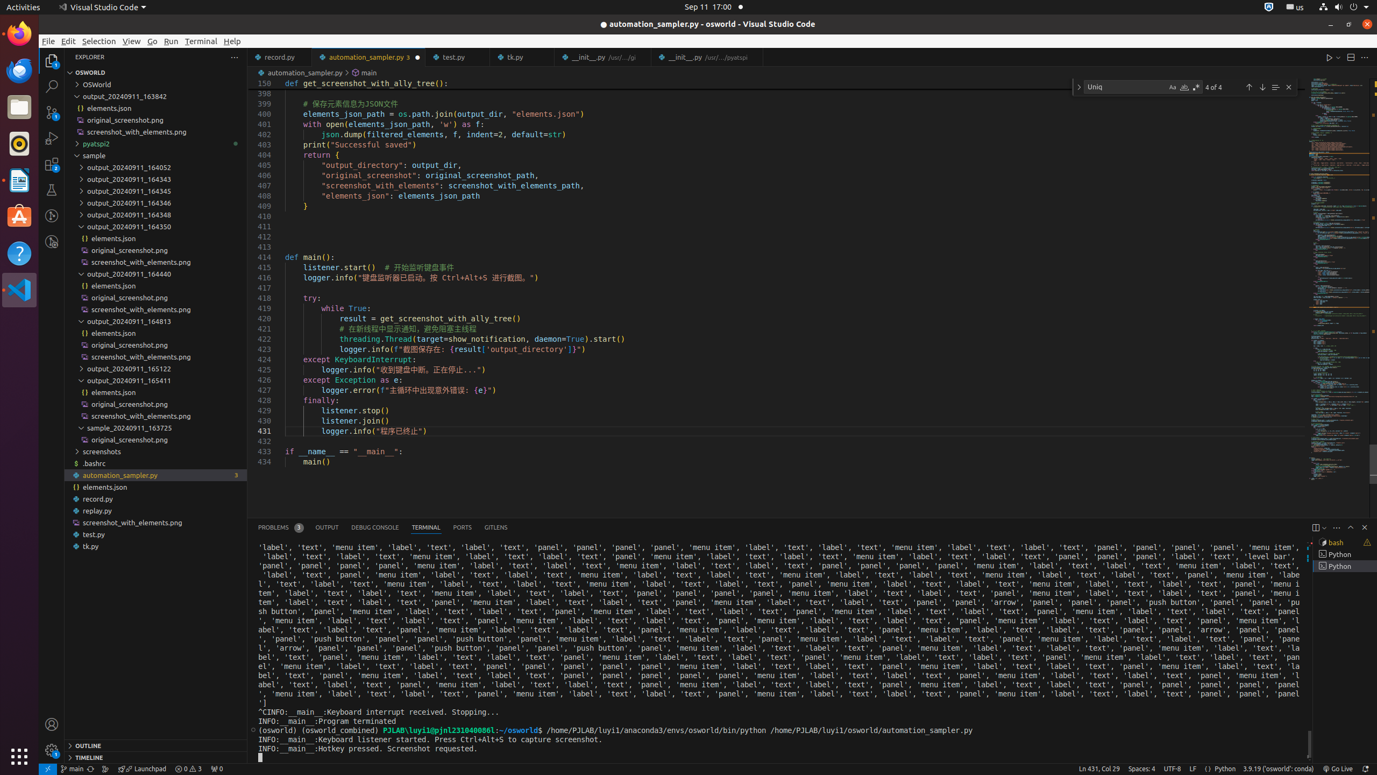 Image resolution: width=1377 pixels, height=775 pixels. I want to click on Spaces: 4, so click(1141, 769).